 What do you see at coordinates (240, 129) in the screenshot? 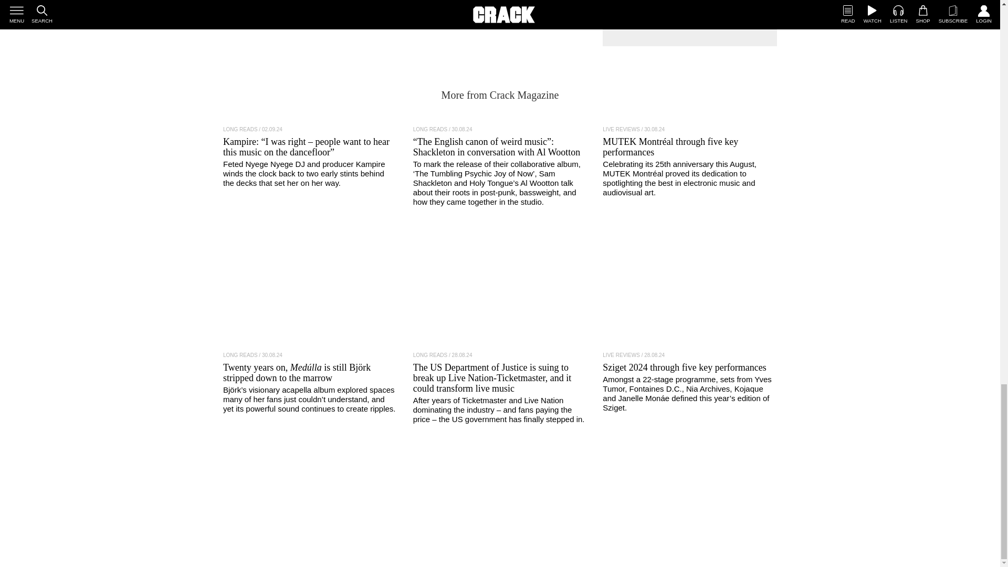
I see `View all posts in Long Reads` at bounding box center [240, 129].